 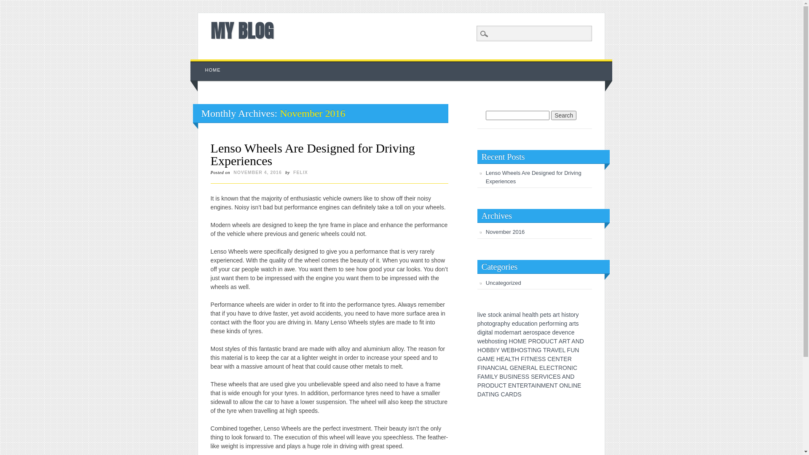 I want to click on d, so click(x=479, y=332).